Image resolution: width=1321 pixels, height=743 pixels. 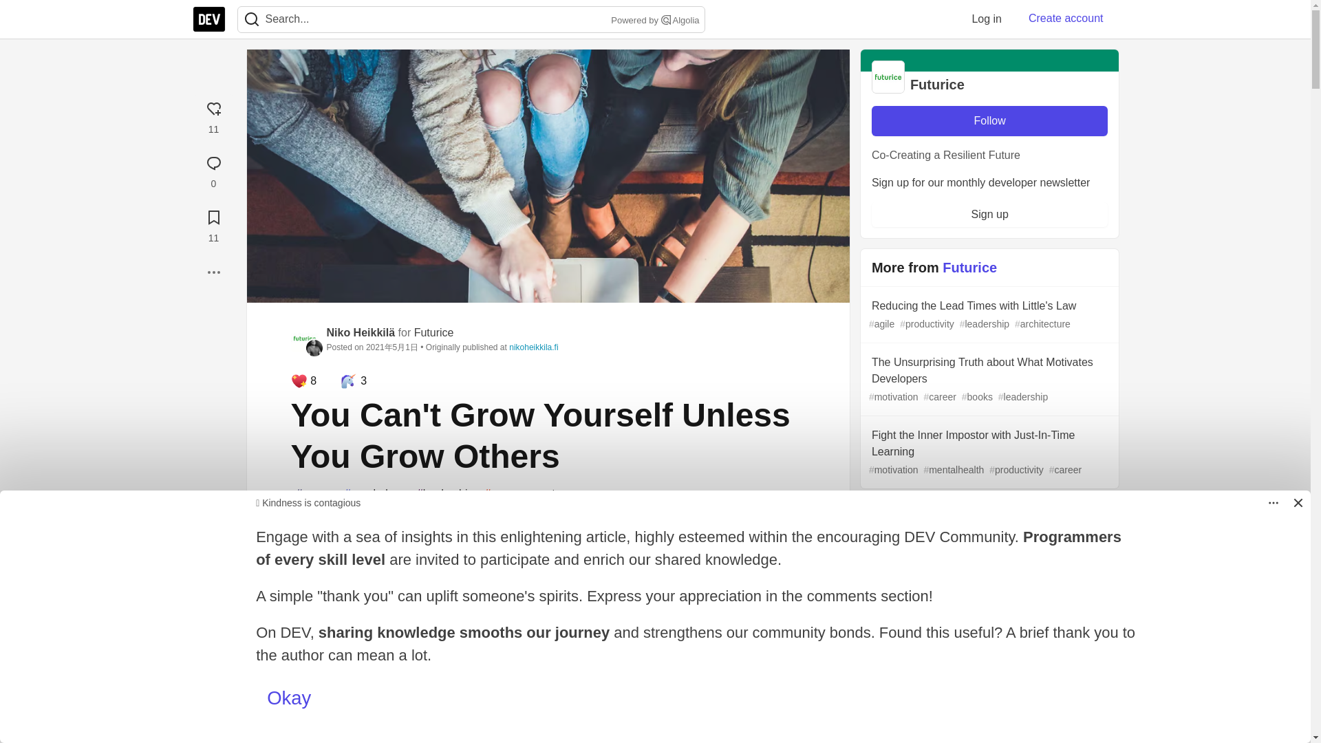 What do you see at coordinates (213, 116) in the screenshot?
I see `11` at bounding box center [213, 116].